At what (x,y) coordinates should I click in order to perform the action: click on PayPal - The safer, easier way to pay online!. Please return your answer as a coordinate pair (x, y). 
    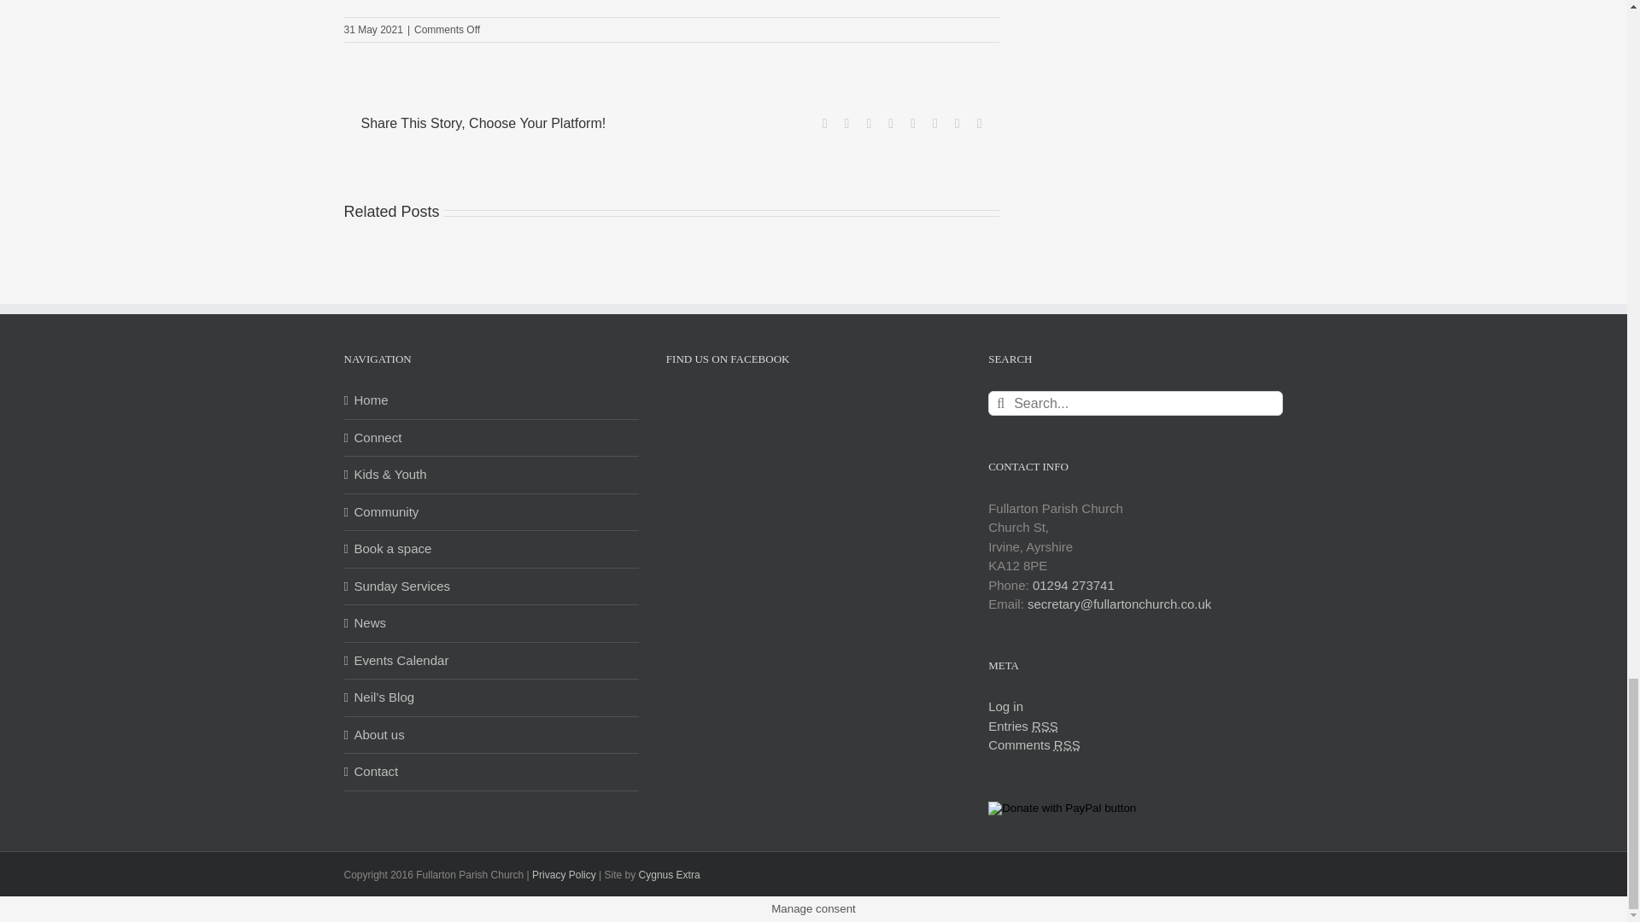
    Looking at the image, I should click on (1063, 808).